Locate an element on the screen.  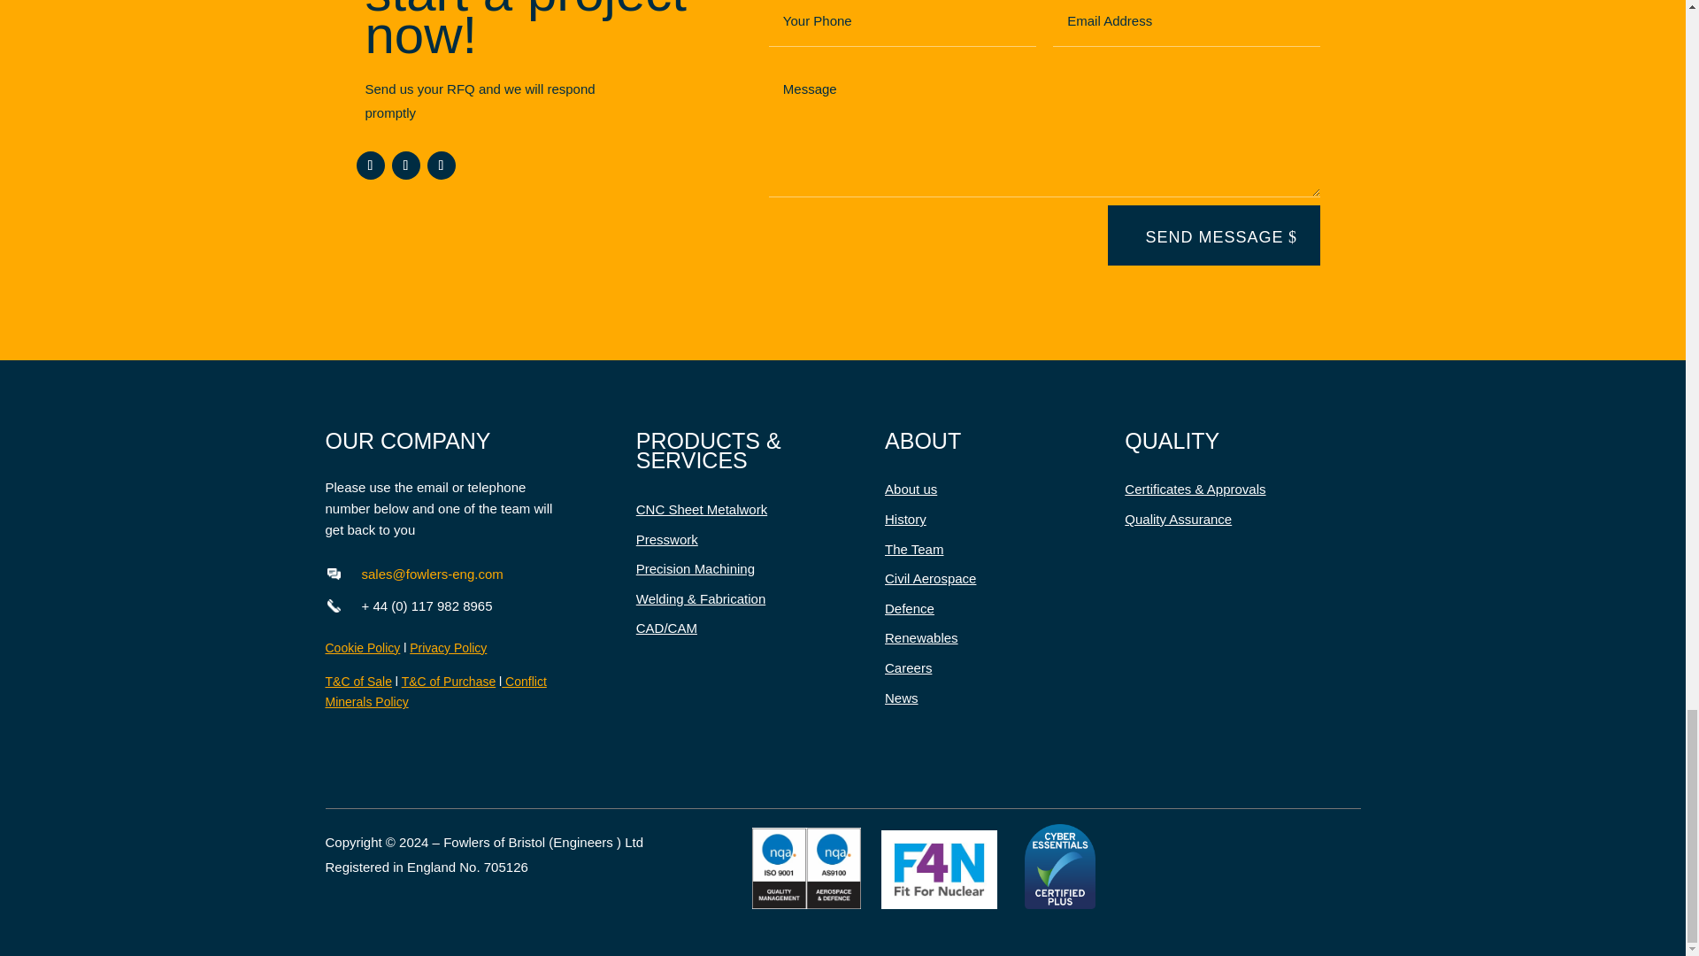
Follow on Instagram is located at coordinates (441, 165).